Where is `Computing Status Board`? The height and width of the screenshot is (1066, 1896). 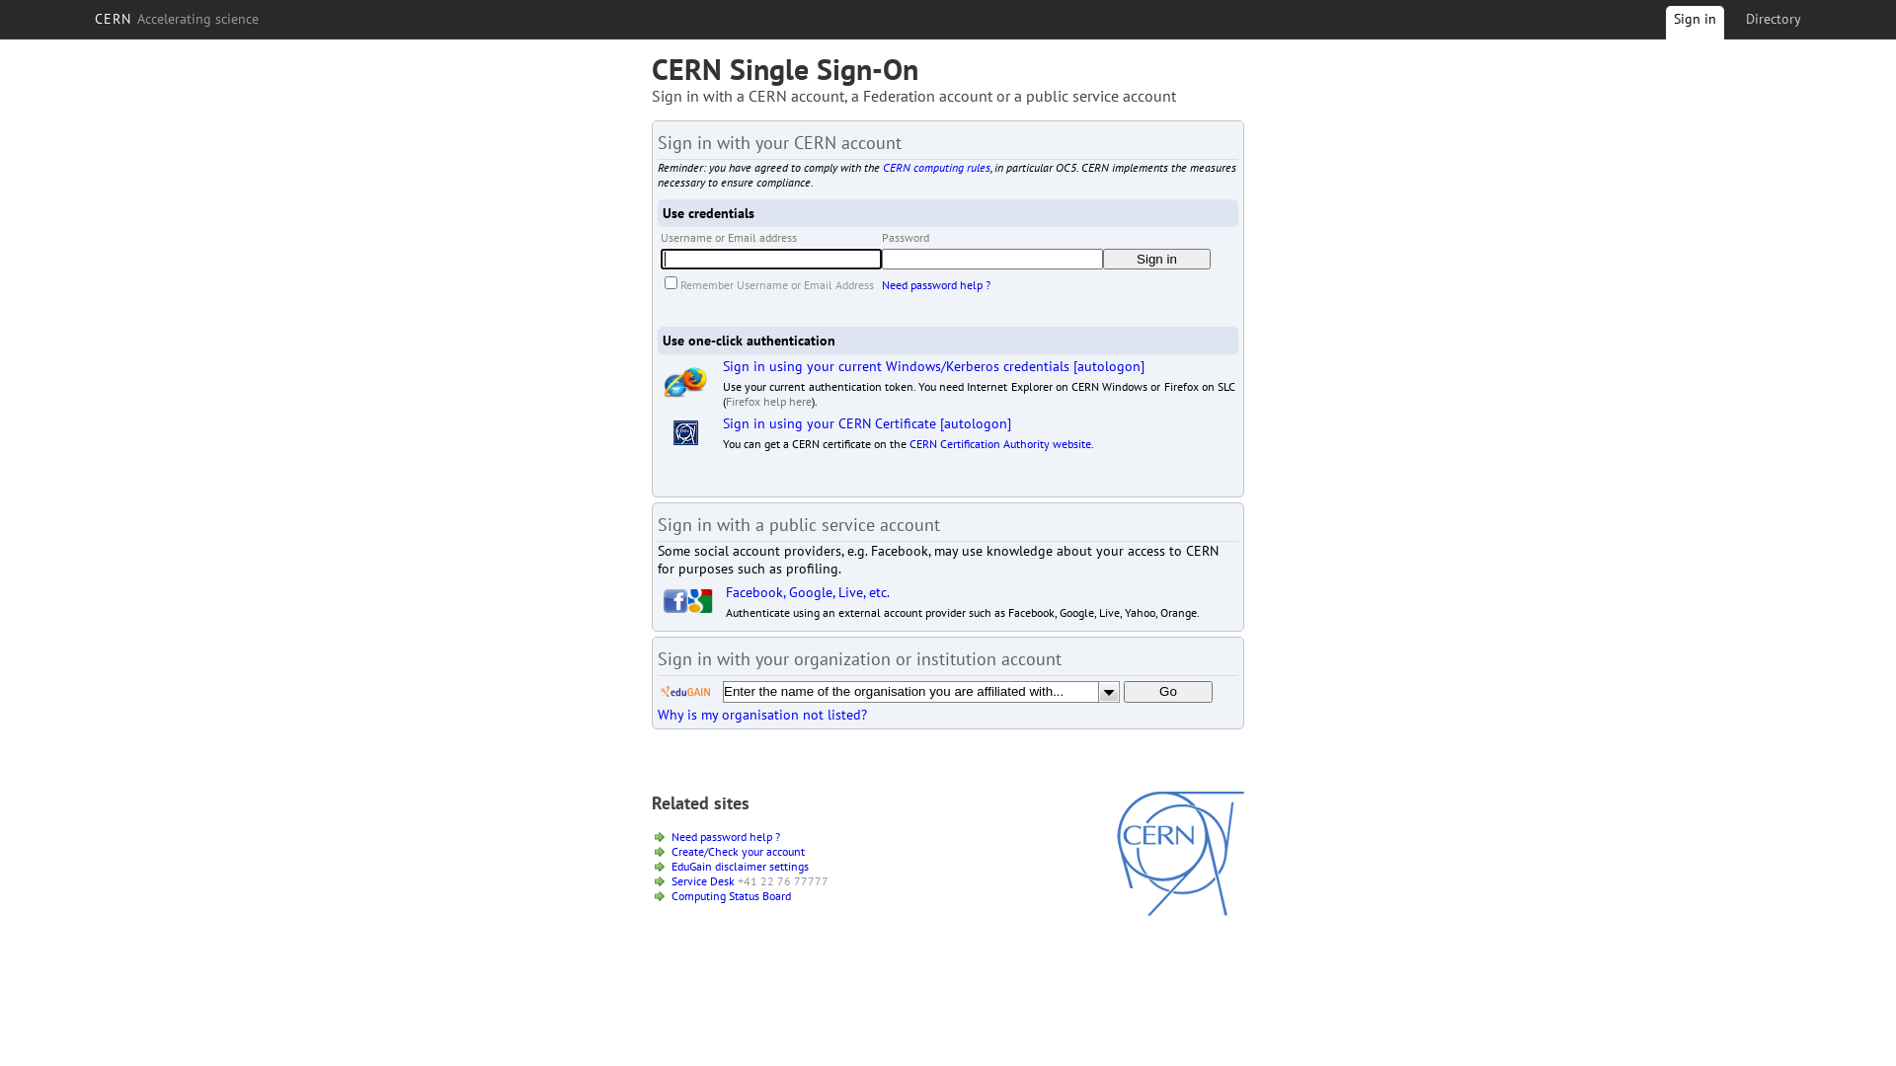 Computing Status Board is located at coordinates (731, 896).